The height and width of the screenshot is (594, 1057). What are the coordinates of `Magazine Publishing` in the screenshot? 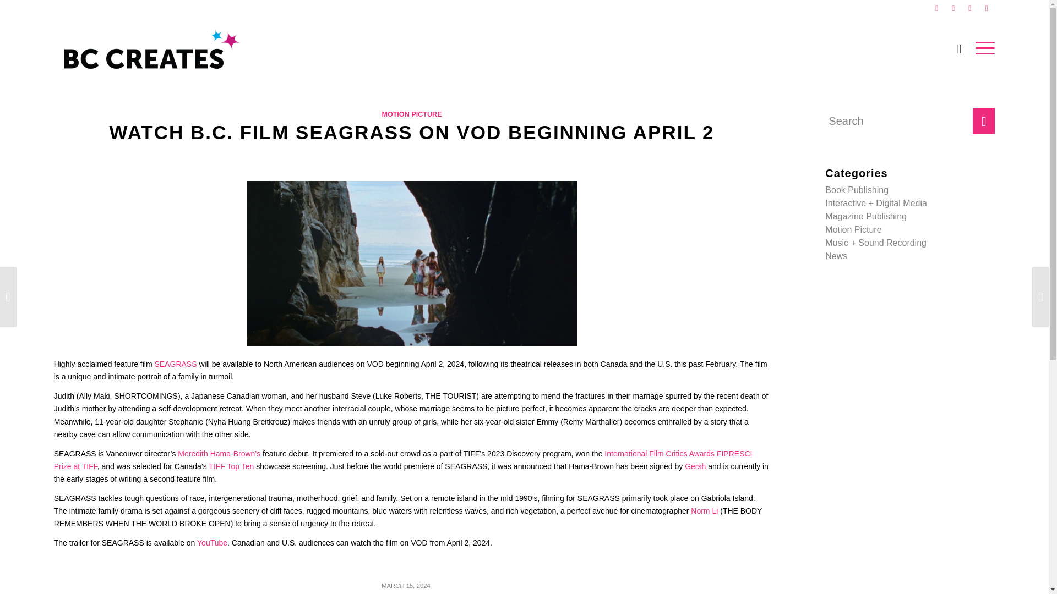 It's located at (866, 216).